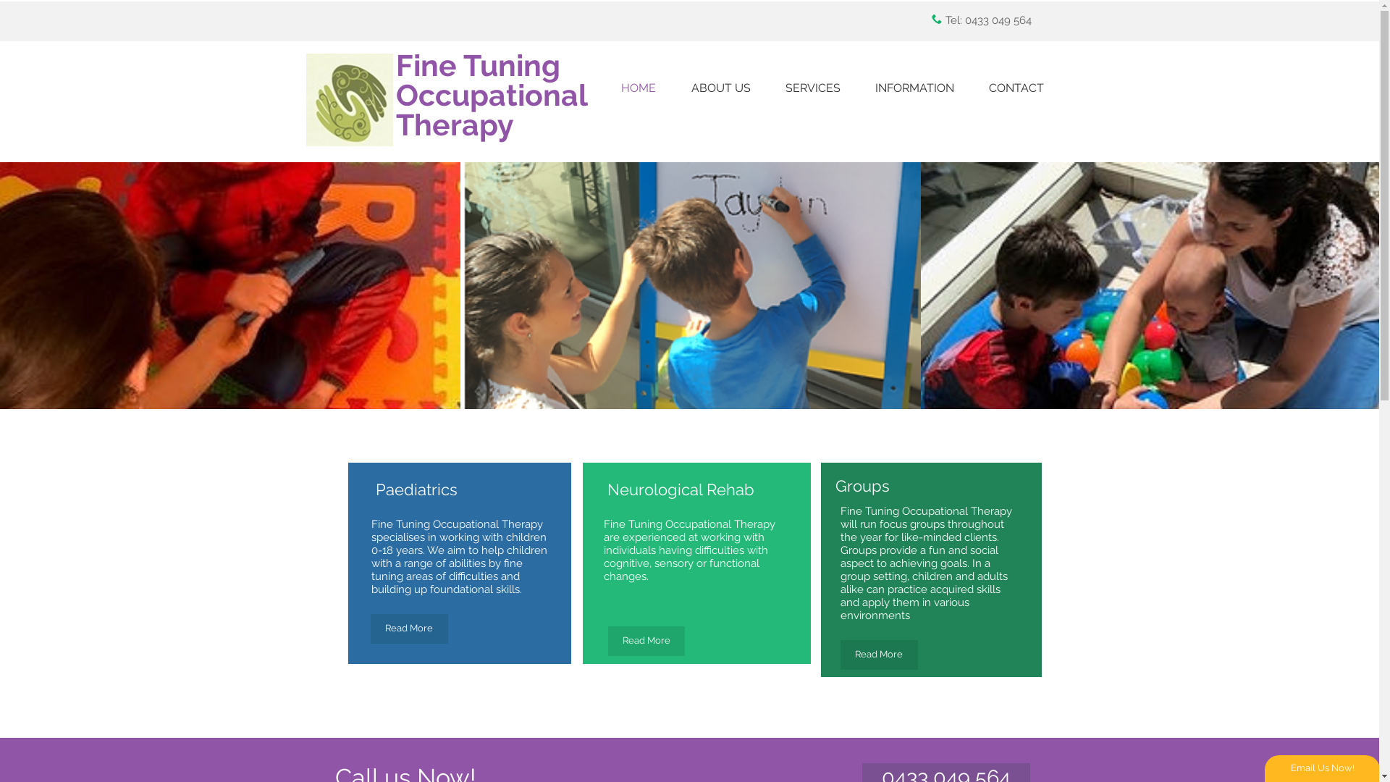  Describe the element at coordinates (491, 96) in the screenshot. I see `Fine Tuning Occupational Therapy` at that location.